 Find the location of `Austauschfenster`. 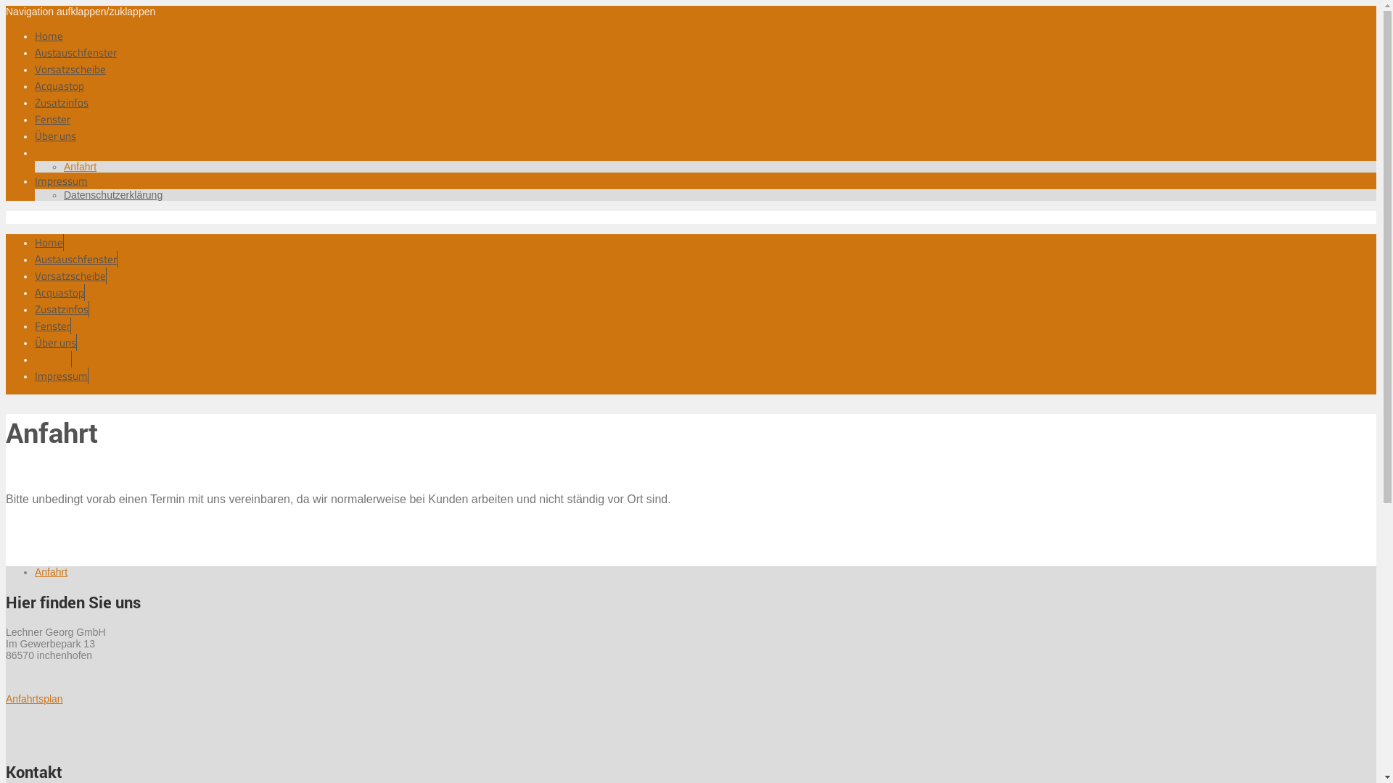

Austauschfenster is located at coordinates (75, 52).